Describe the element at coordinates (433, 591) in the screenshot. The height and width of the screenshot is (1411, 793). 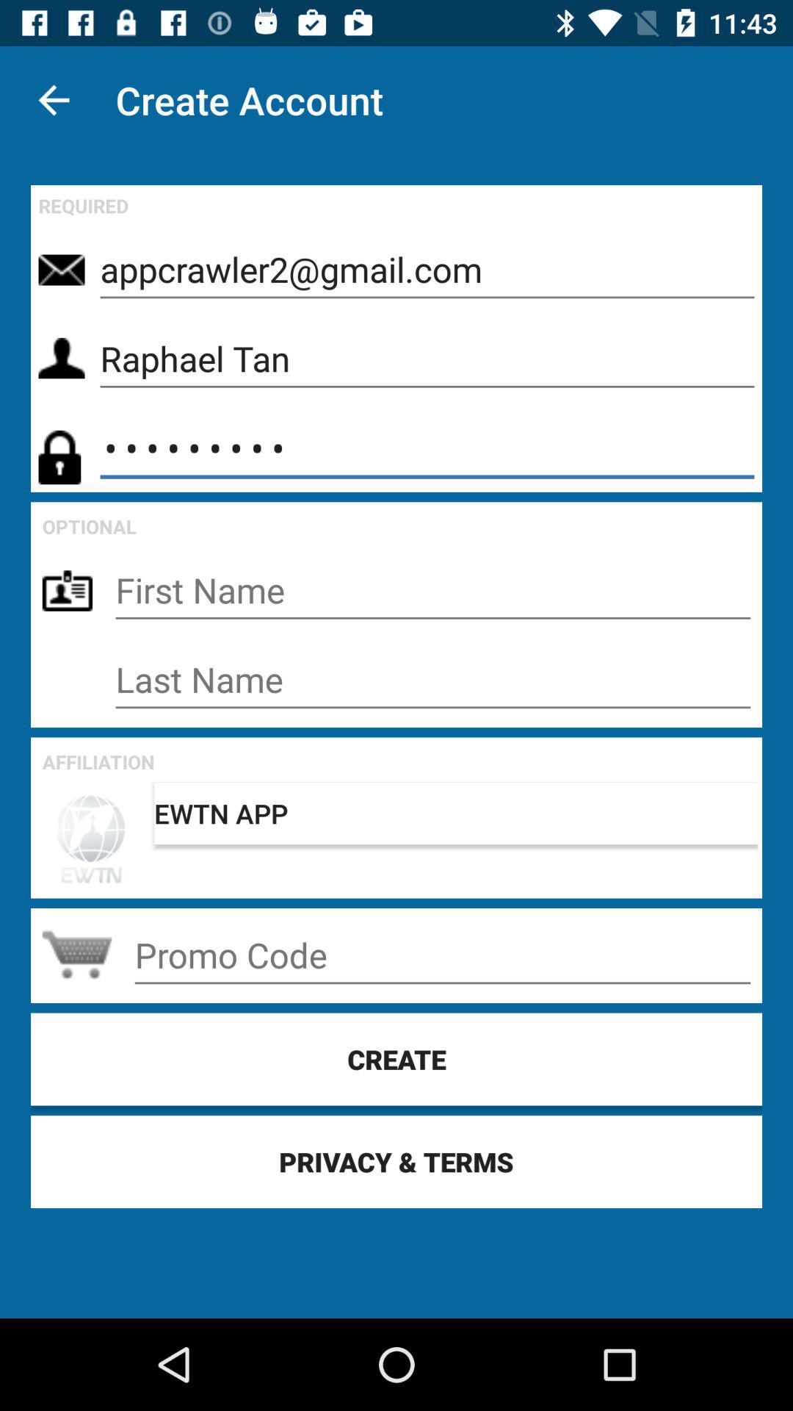
I see `add first name` at that location.